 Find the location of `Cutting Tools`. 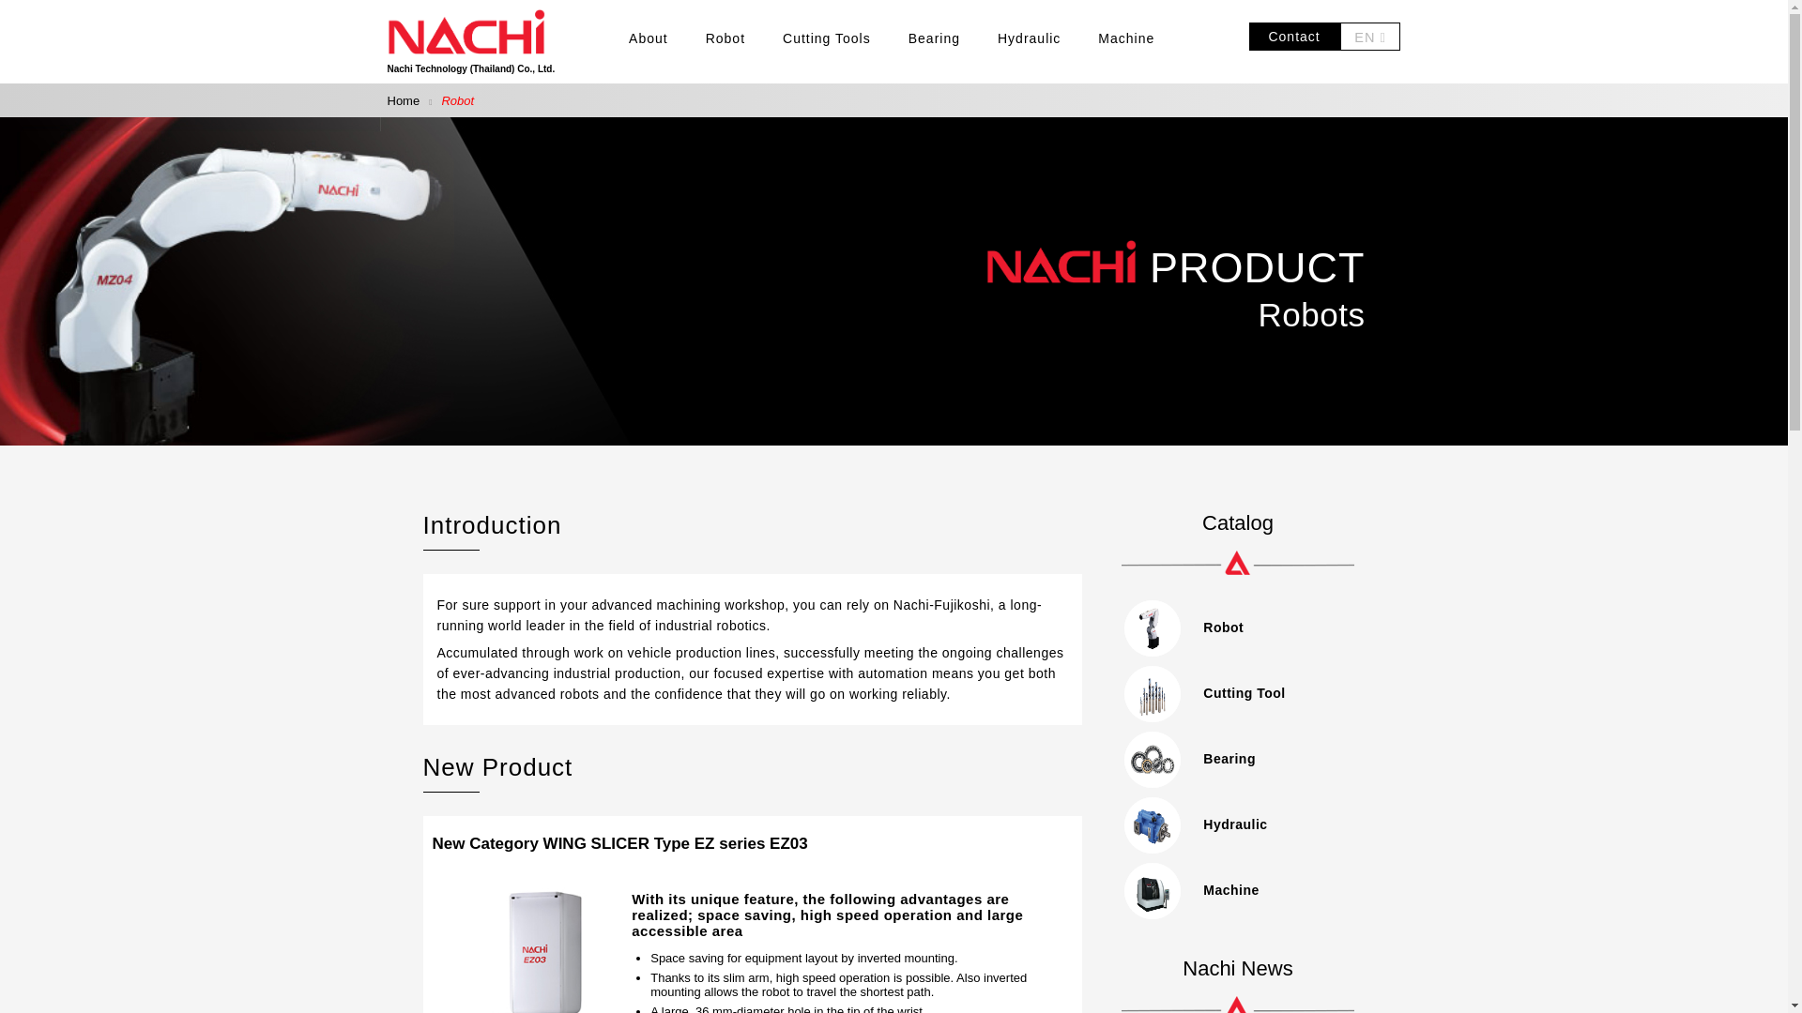

Cutting Tools is located at coordinates (826, 38).